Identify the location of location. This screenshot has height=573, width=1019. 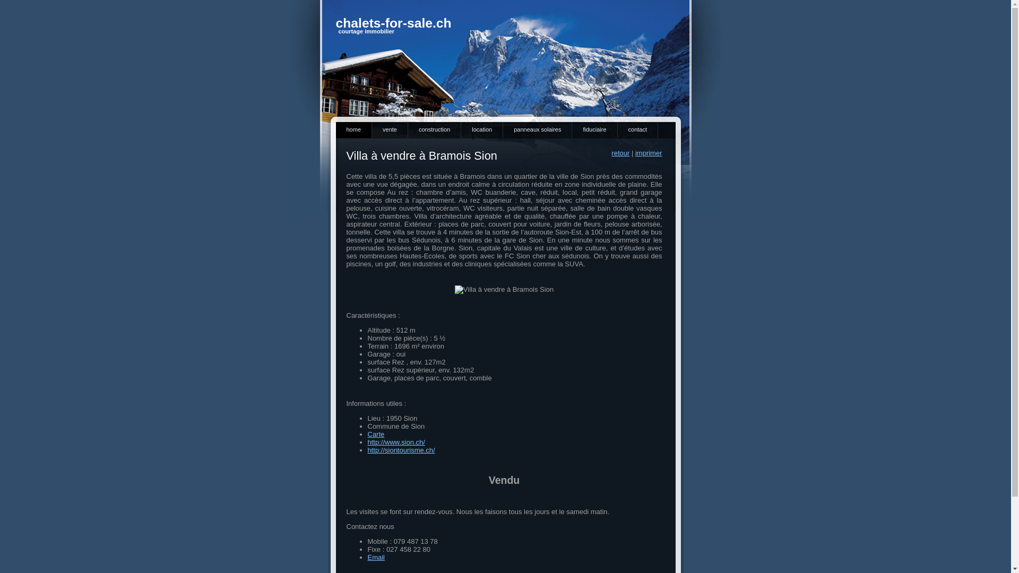
(482, 130).